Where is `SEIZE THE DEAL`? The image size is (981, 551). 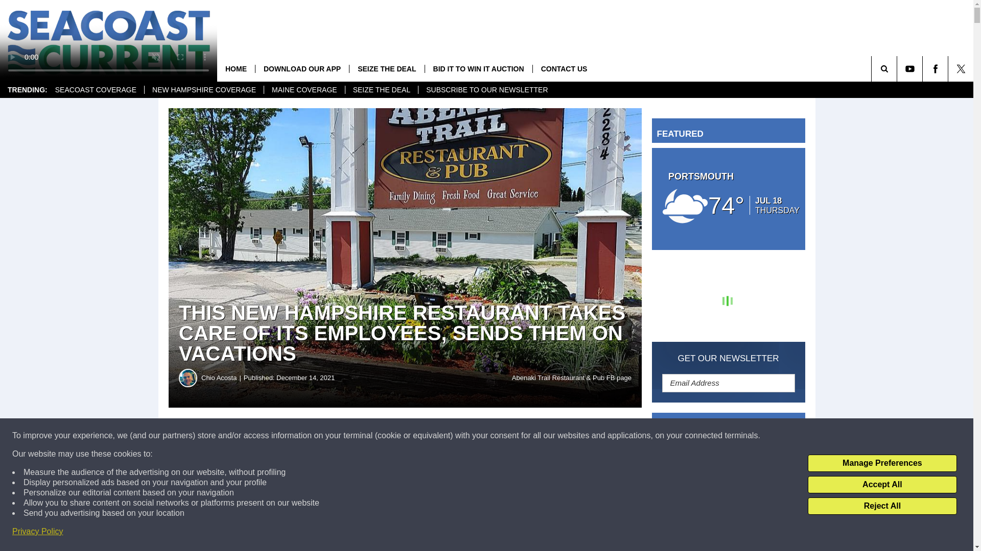 SEIZE THE DEAL is located at coordinates (386, 68).